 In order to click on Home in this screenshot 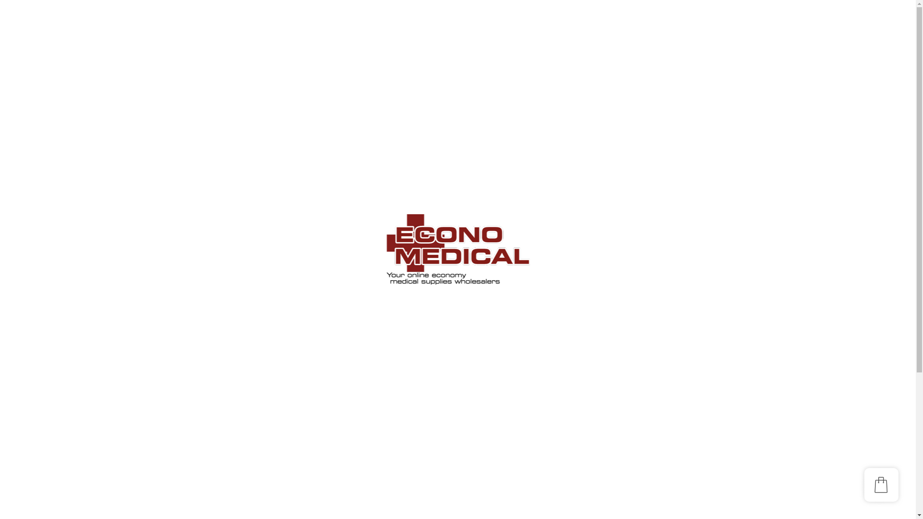, I will do `click(317, 104)`.